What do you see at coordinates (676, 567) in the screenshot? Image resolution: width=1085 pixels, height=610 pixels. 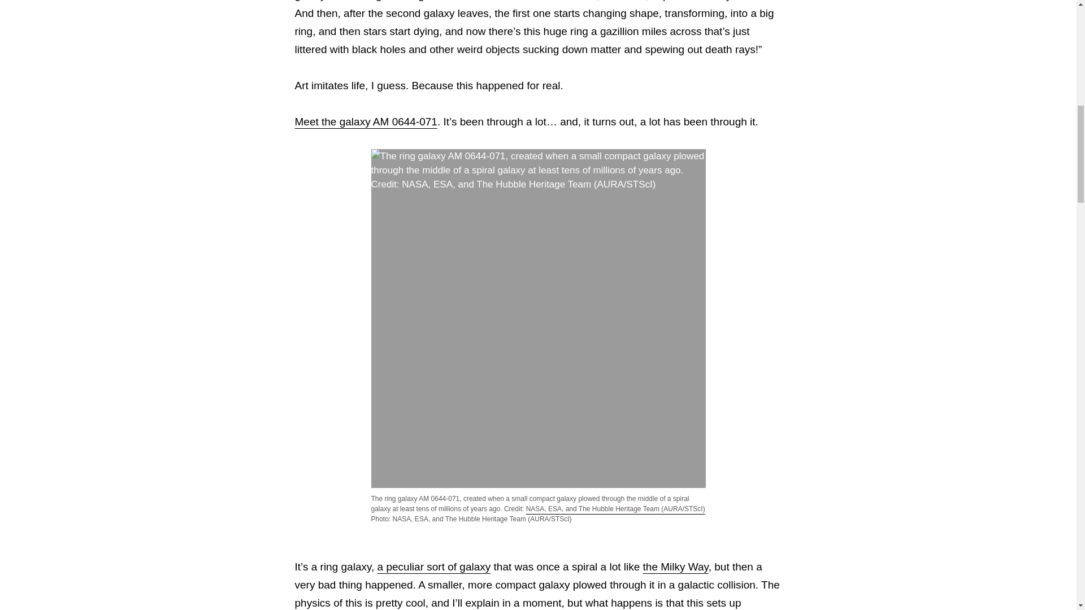 I see `the Milky Way` at bounding box center [676, 567].